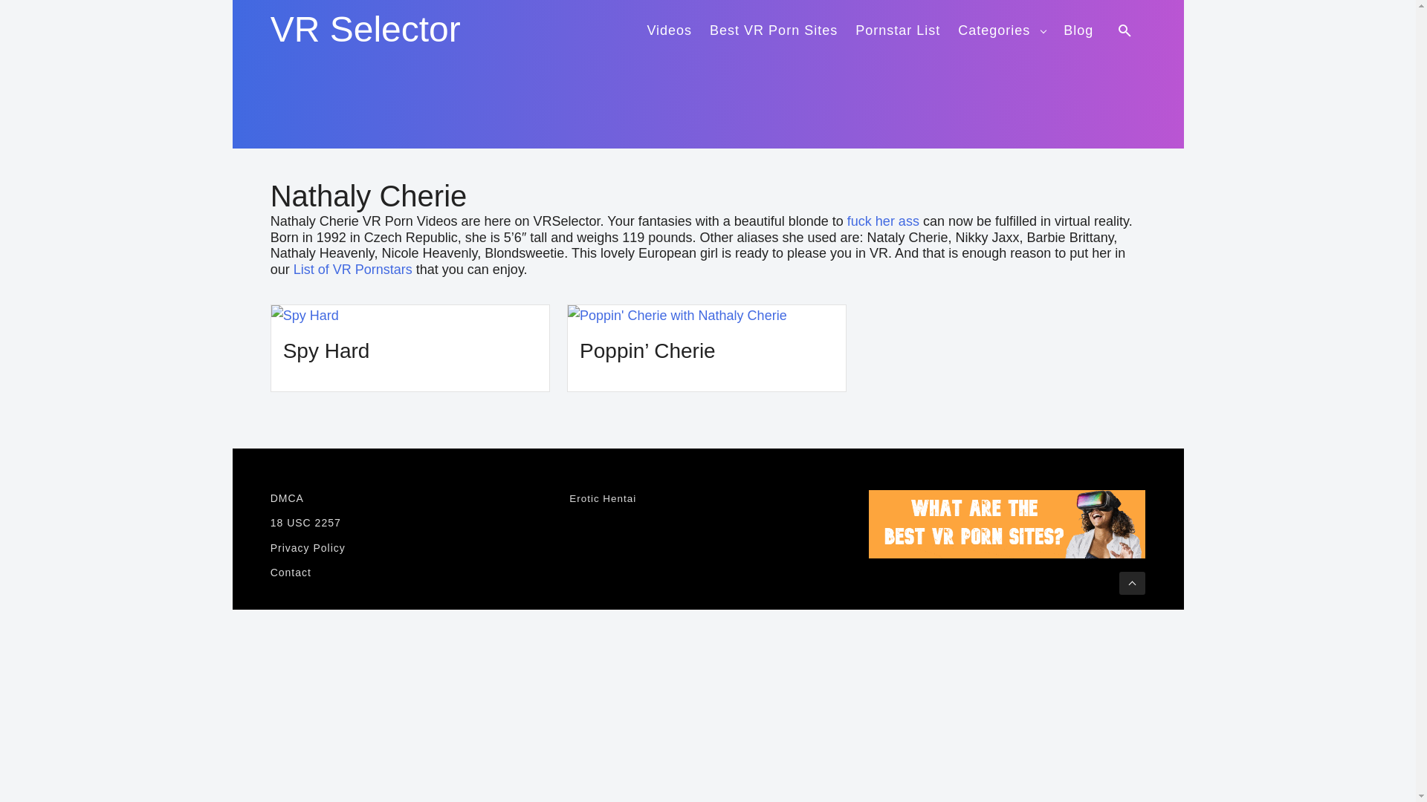  Describe the element at coordinates (409, 523) in the screenshot. I see `18 USC 2257` at that location.